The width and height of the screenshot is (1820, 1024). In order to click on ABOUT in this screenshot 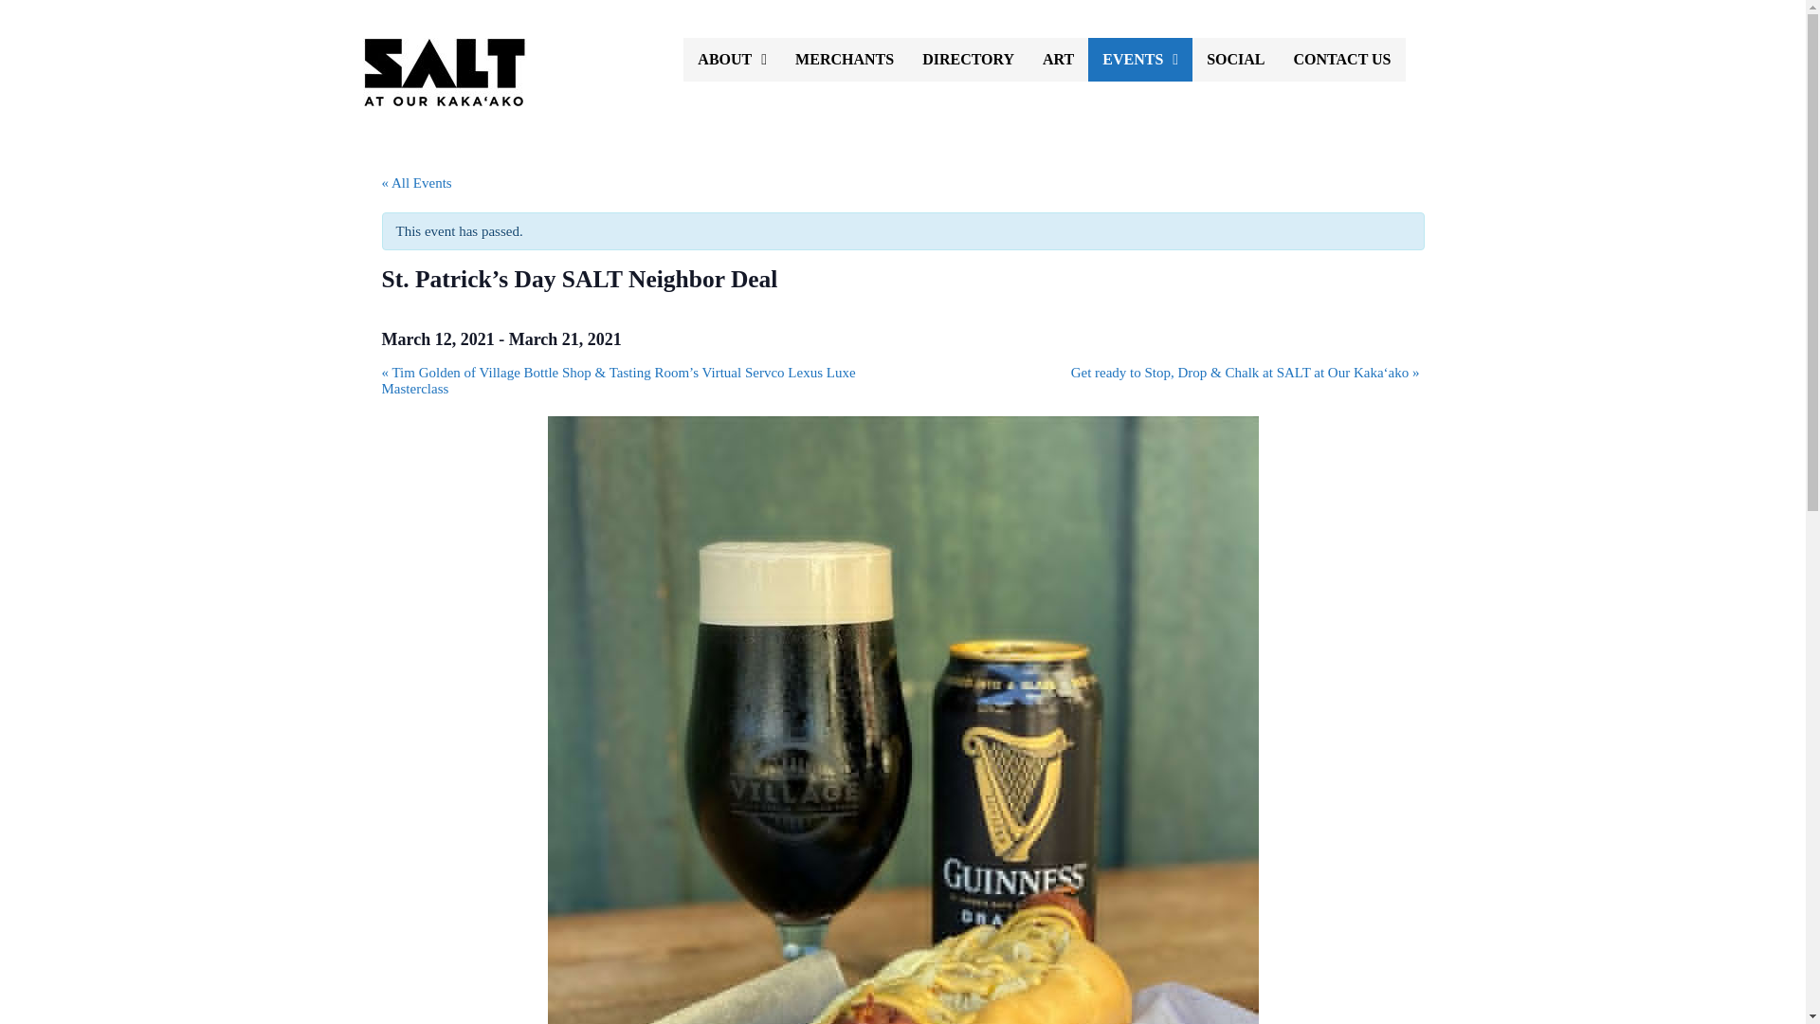, I will do `click(732, 59)`.